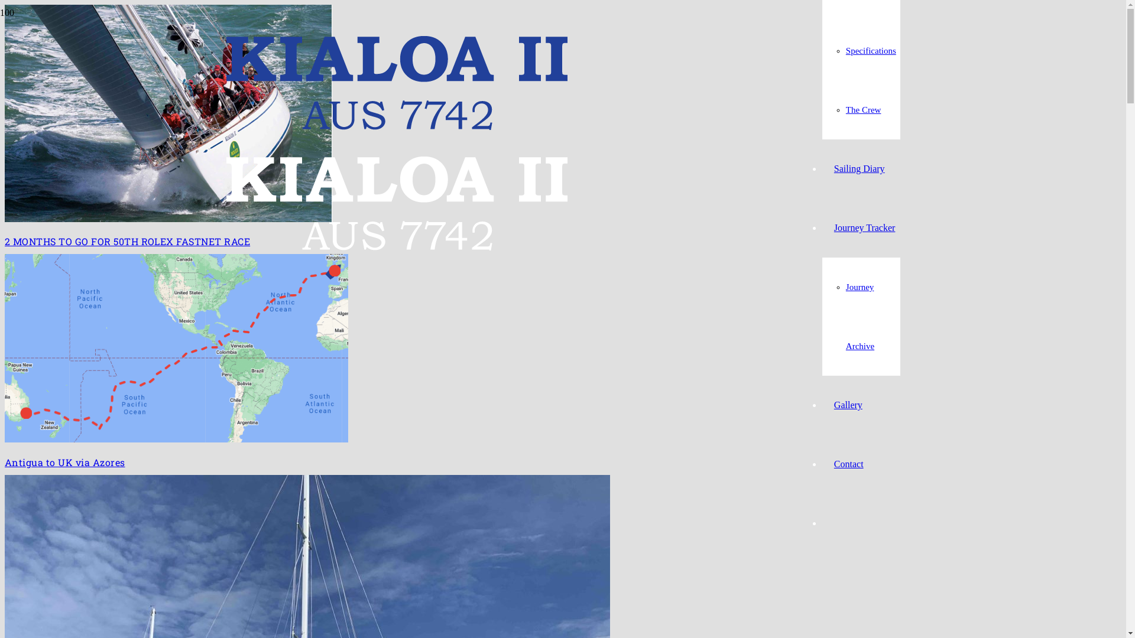 Image resolution: width=1135 pixels, height=638 pixels. Describe the element at coordinates (849, 464) in the screenshot. I see `Contact` at that location.